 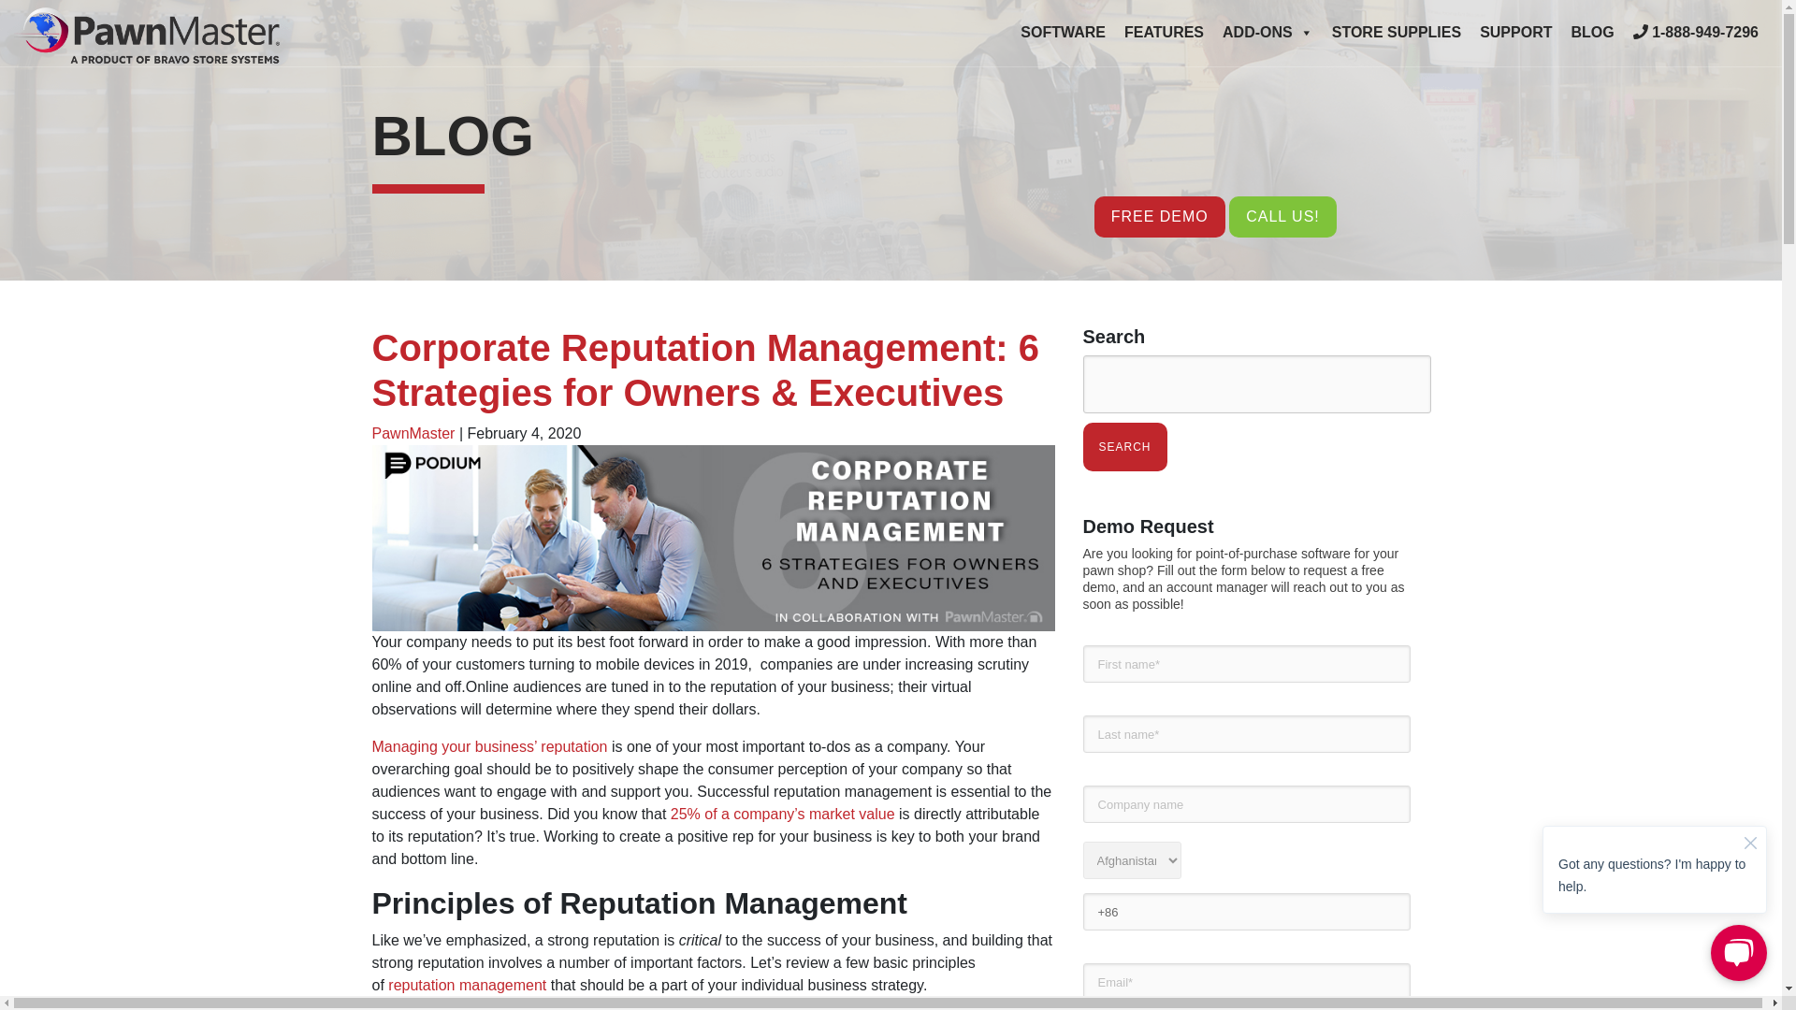 What do you see at coordinates (413, 432) in the screenshot?
I see `Posts by PawnMaster` at bounding box center [413, 432].